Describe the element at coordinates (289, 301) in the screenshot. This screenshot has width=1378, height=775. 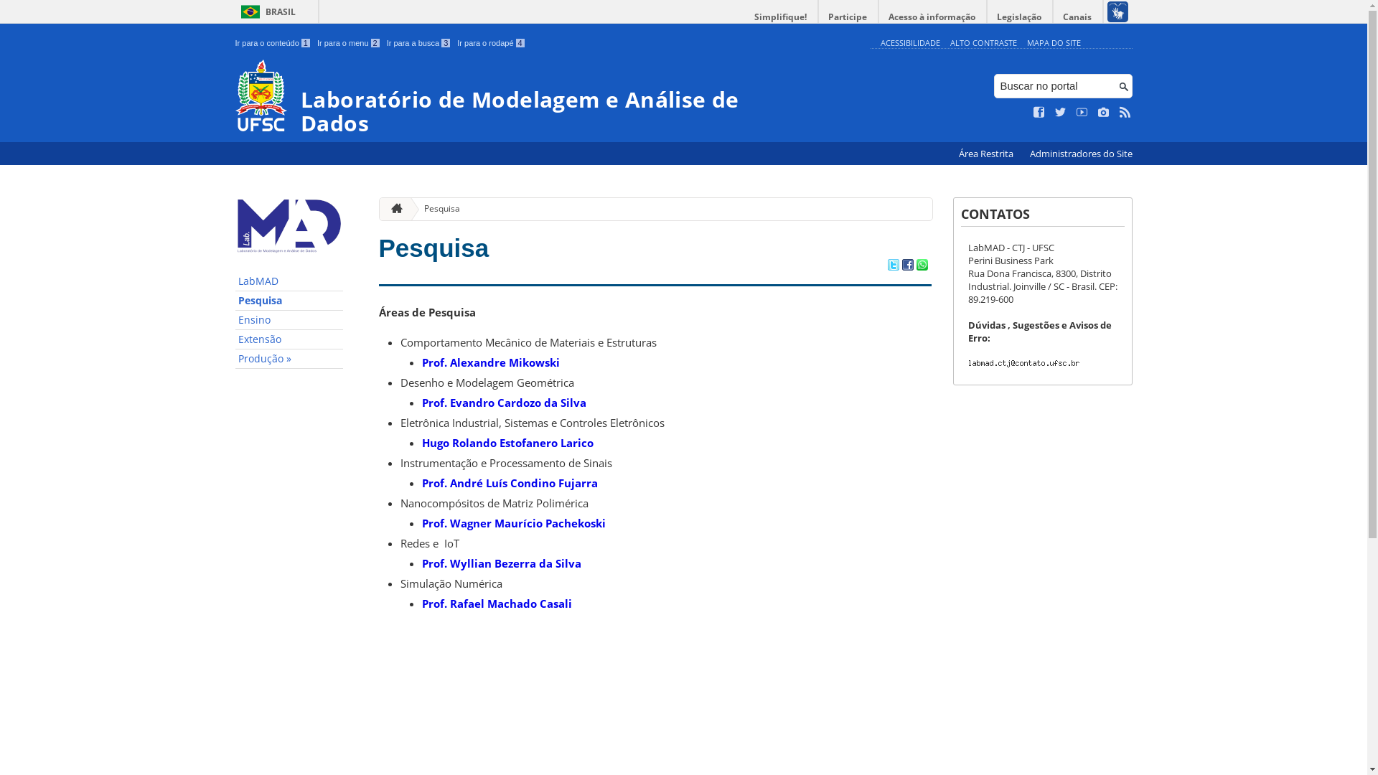
I see `Pesquisa` at that location.